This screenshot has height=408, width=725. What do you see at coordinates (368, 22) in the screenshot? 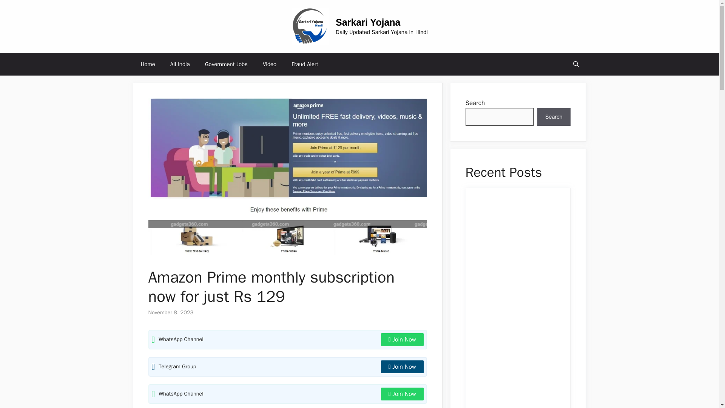
I see `Sarkari Yojana` at bounding box center [368, 22].